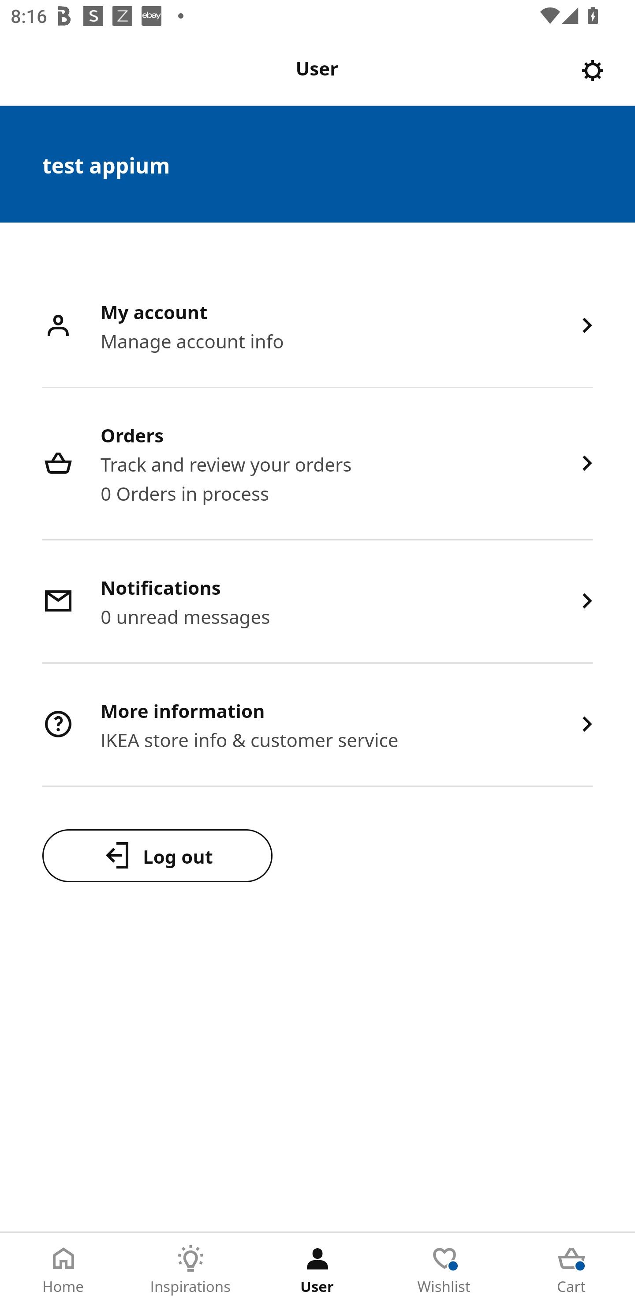  What do you see at coordinates (190, 1270) in the screenshot?
I see `Inspirations
Tab 2 of 5` at bounding box center [190, 1270].